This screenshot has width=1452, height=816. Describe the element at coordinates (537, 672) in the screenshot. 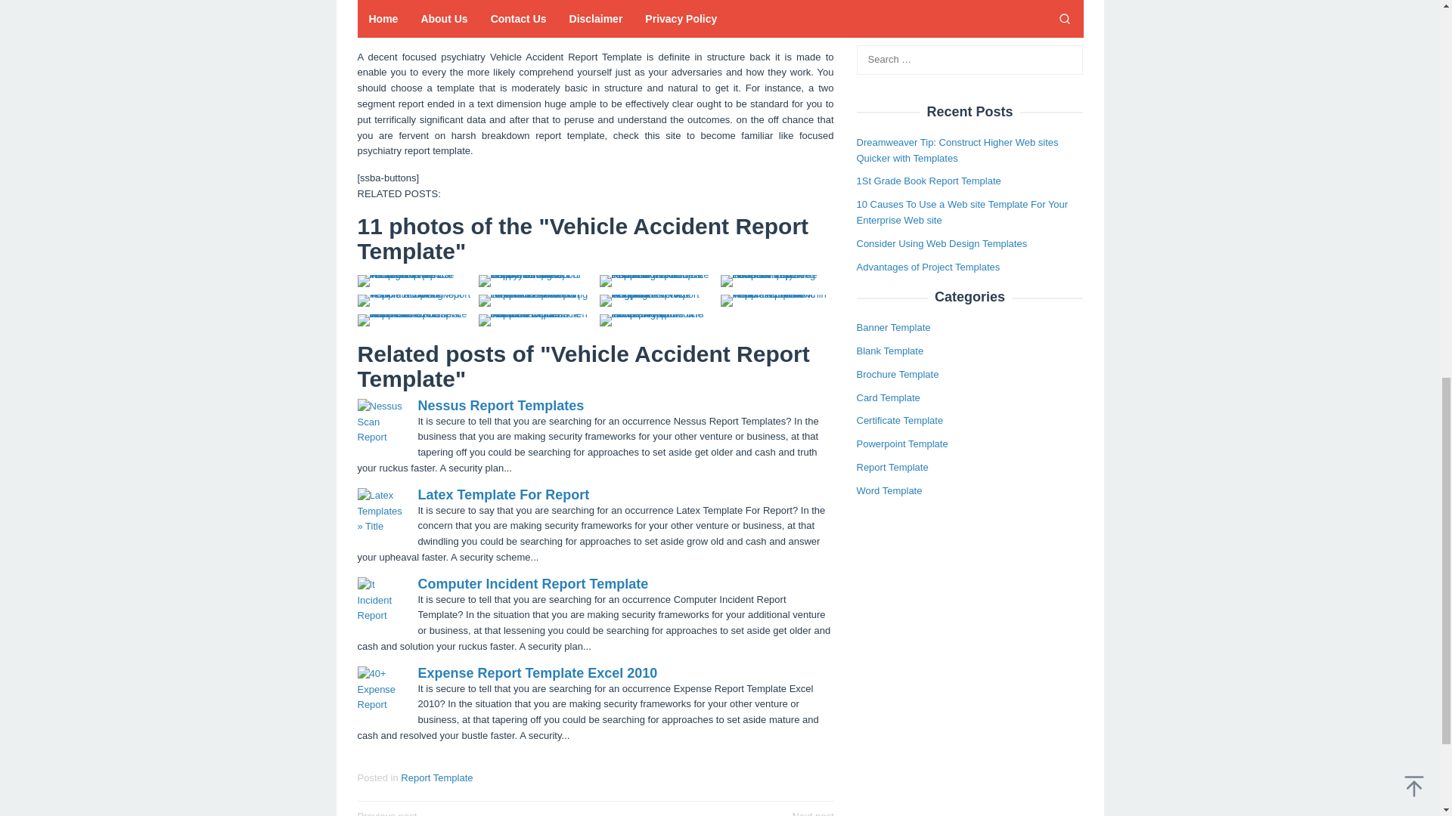

I see `Latex Template For Report` at that location.